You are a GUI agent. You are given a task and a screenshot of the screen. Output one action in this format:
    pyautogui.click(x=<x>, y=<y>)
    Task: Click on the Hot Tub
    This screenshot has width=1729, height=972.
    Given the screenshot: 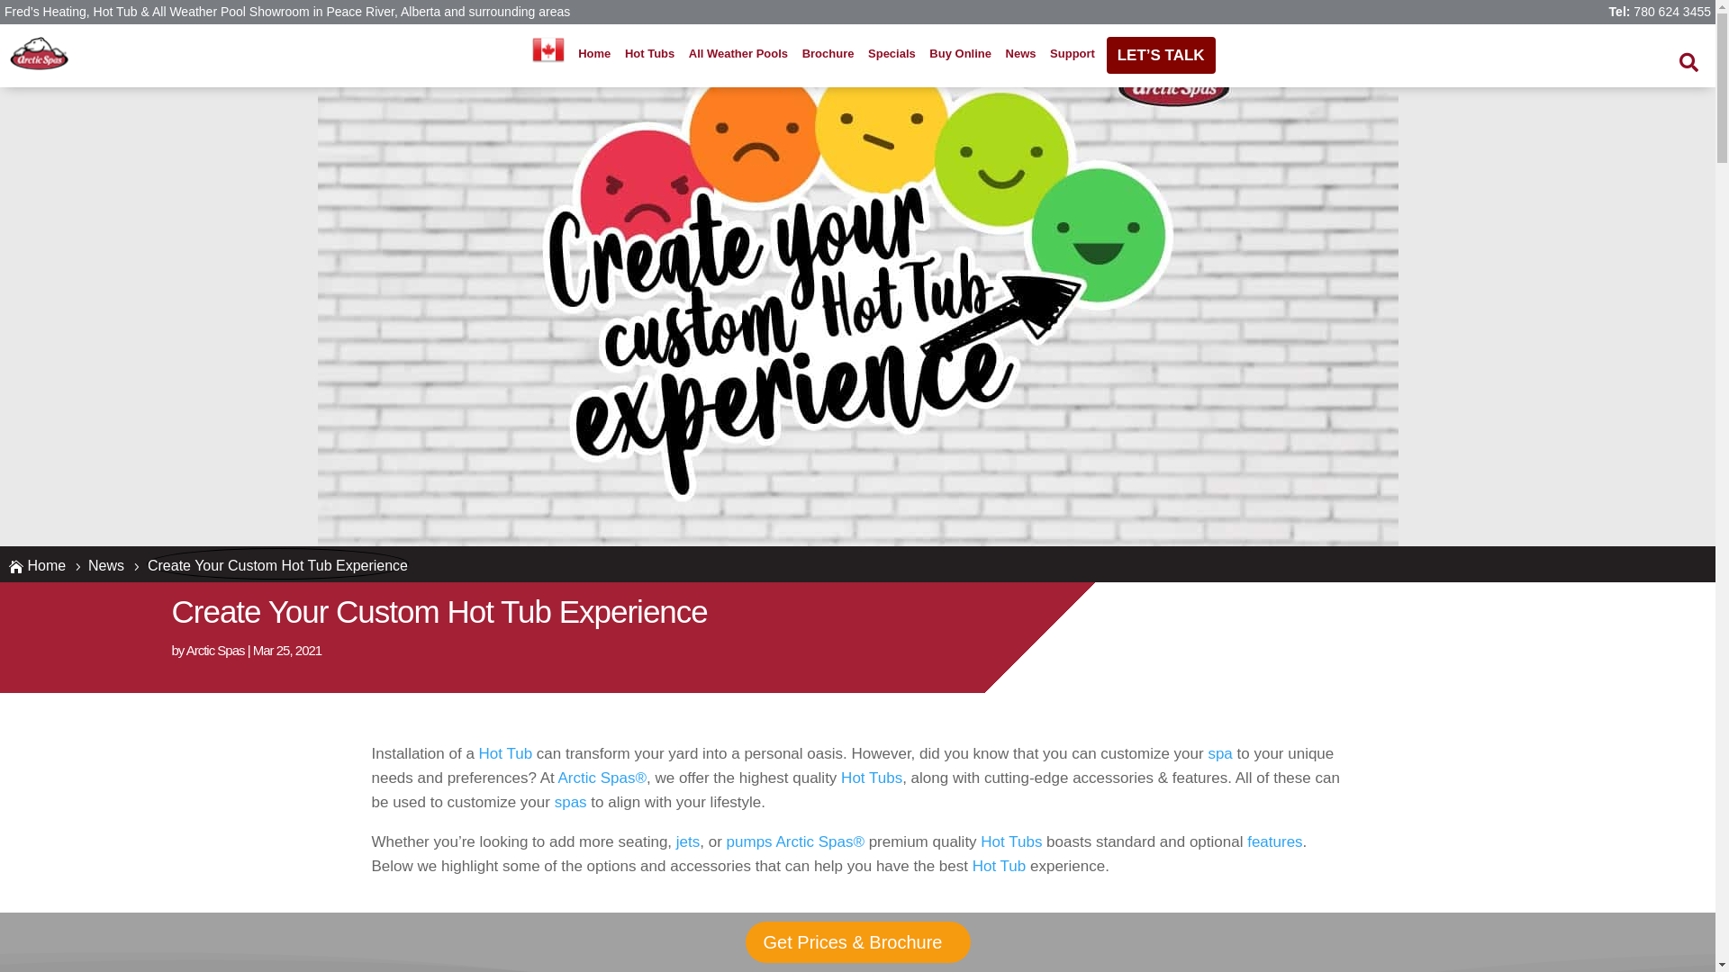 What is the action you would take?
    pyautogui.click(x=506, y=754)
    